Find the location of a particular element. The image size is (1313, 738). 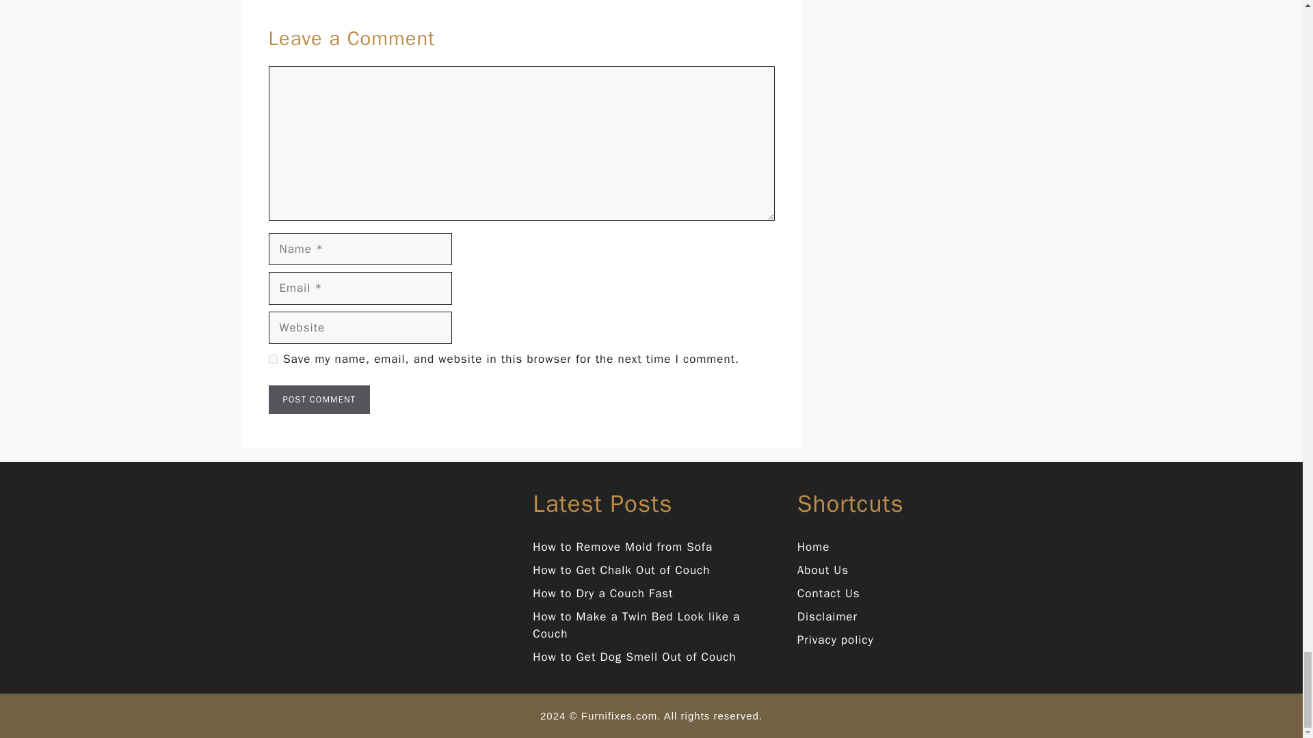

Home is located at coordinates (813, 547).